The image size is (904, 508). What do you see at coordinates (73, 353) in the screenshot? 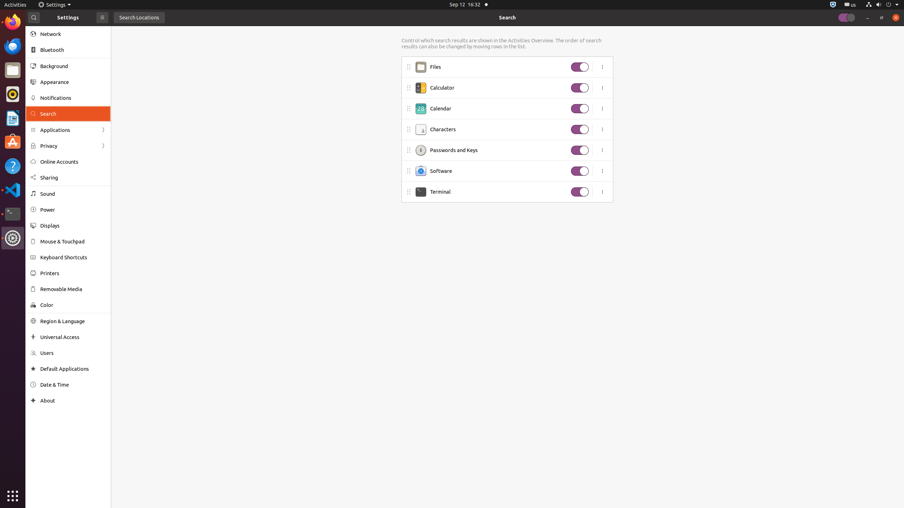
I see `Users` at bounding box center [73, 353].